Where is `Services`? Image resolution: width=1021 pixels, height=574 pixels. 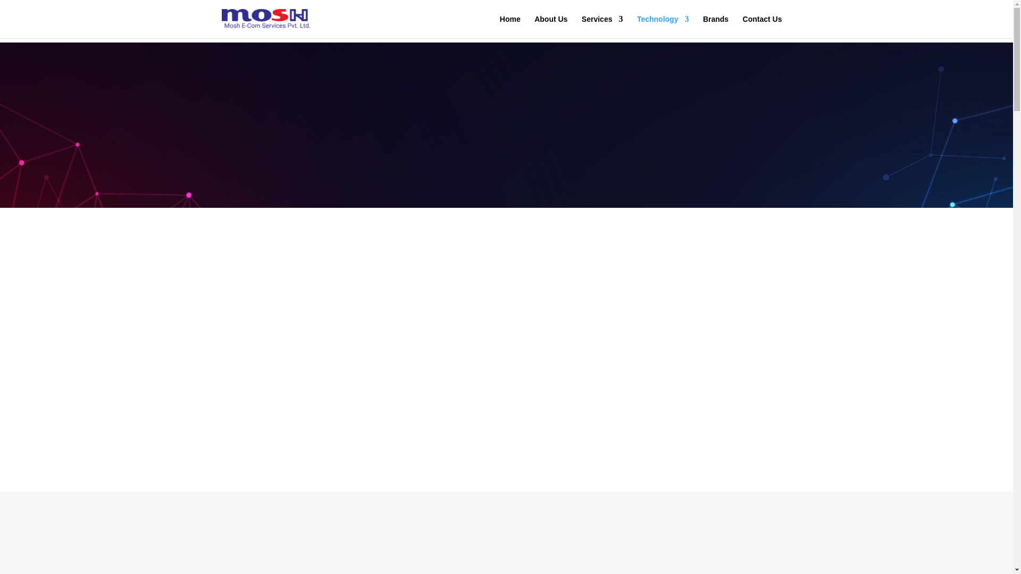
Services is located at coordinates (602, 27).